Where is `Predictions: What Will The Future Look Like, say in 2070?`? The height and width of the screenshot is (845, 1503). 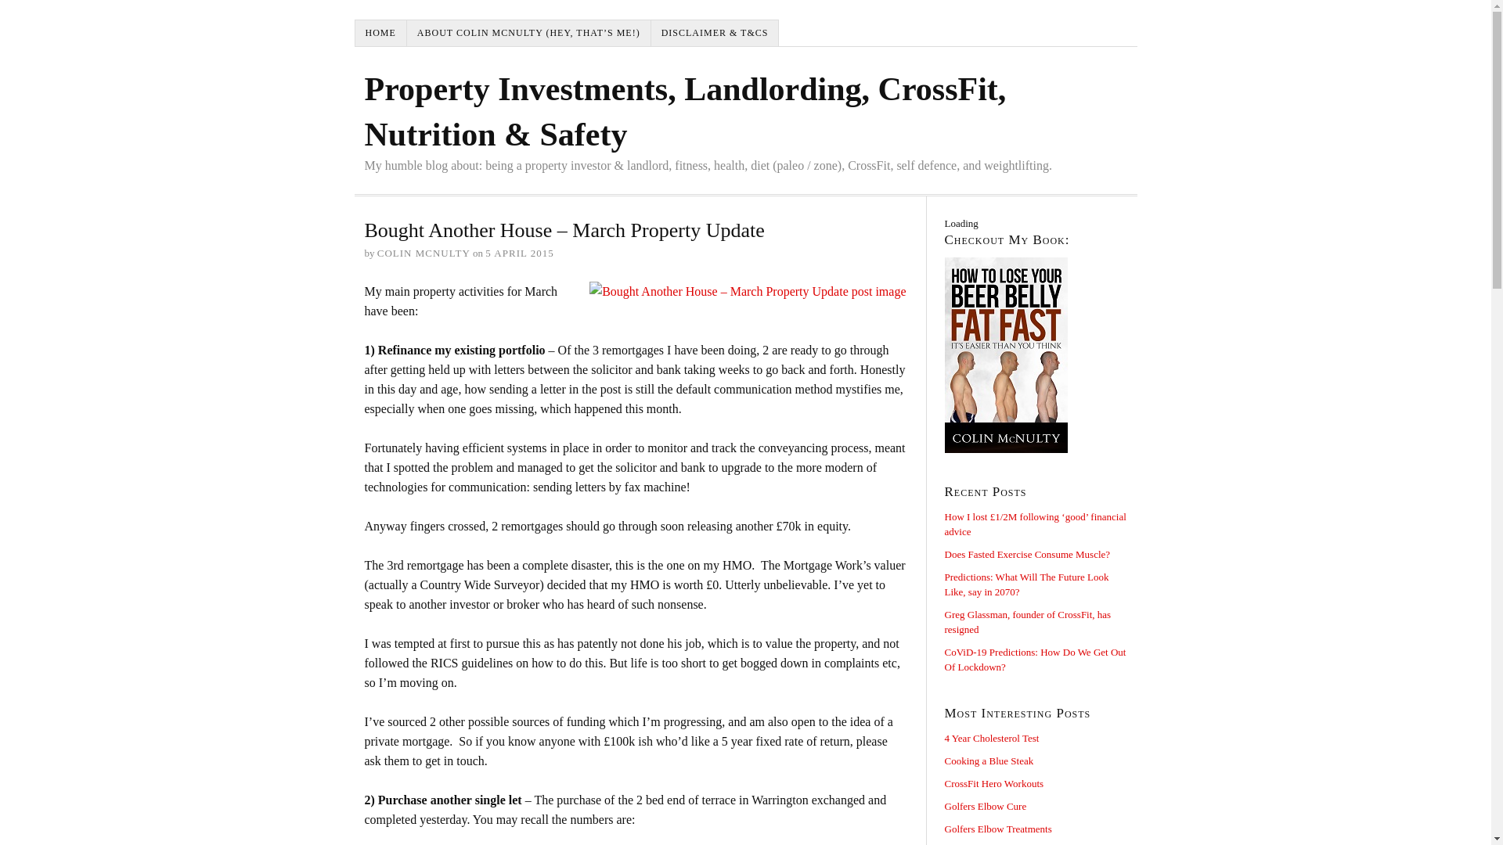
Predictions: What Will The Future Look Like, say in 2070? is located at coordinates (1025, 584).